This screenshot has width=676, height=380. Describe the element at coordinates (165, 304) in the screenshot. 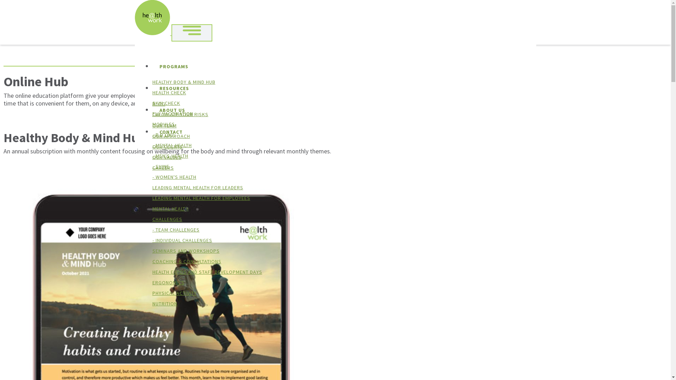

I see `NUTRITION` at that location.